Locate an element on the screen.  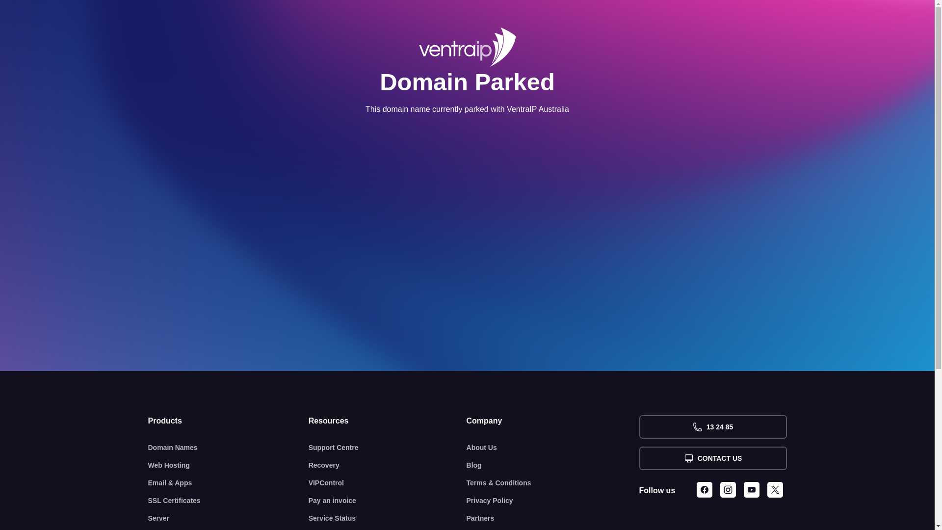
Privacy Policy is located at coordinates (553, 501).